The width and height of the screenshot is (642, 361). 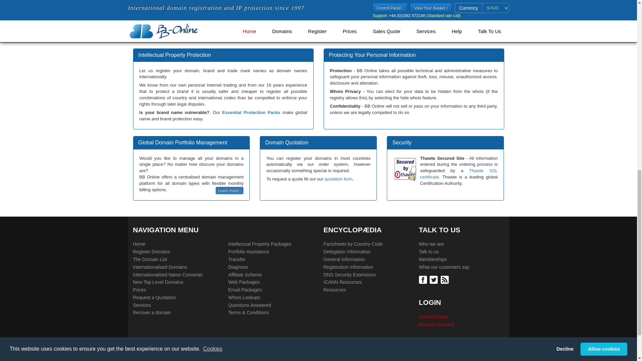 I want to click on Domains List, so click(x=150, y=259).